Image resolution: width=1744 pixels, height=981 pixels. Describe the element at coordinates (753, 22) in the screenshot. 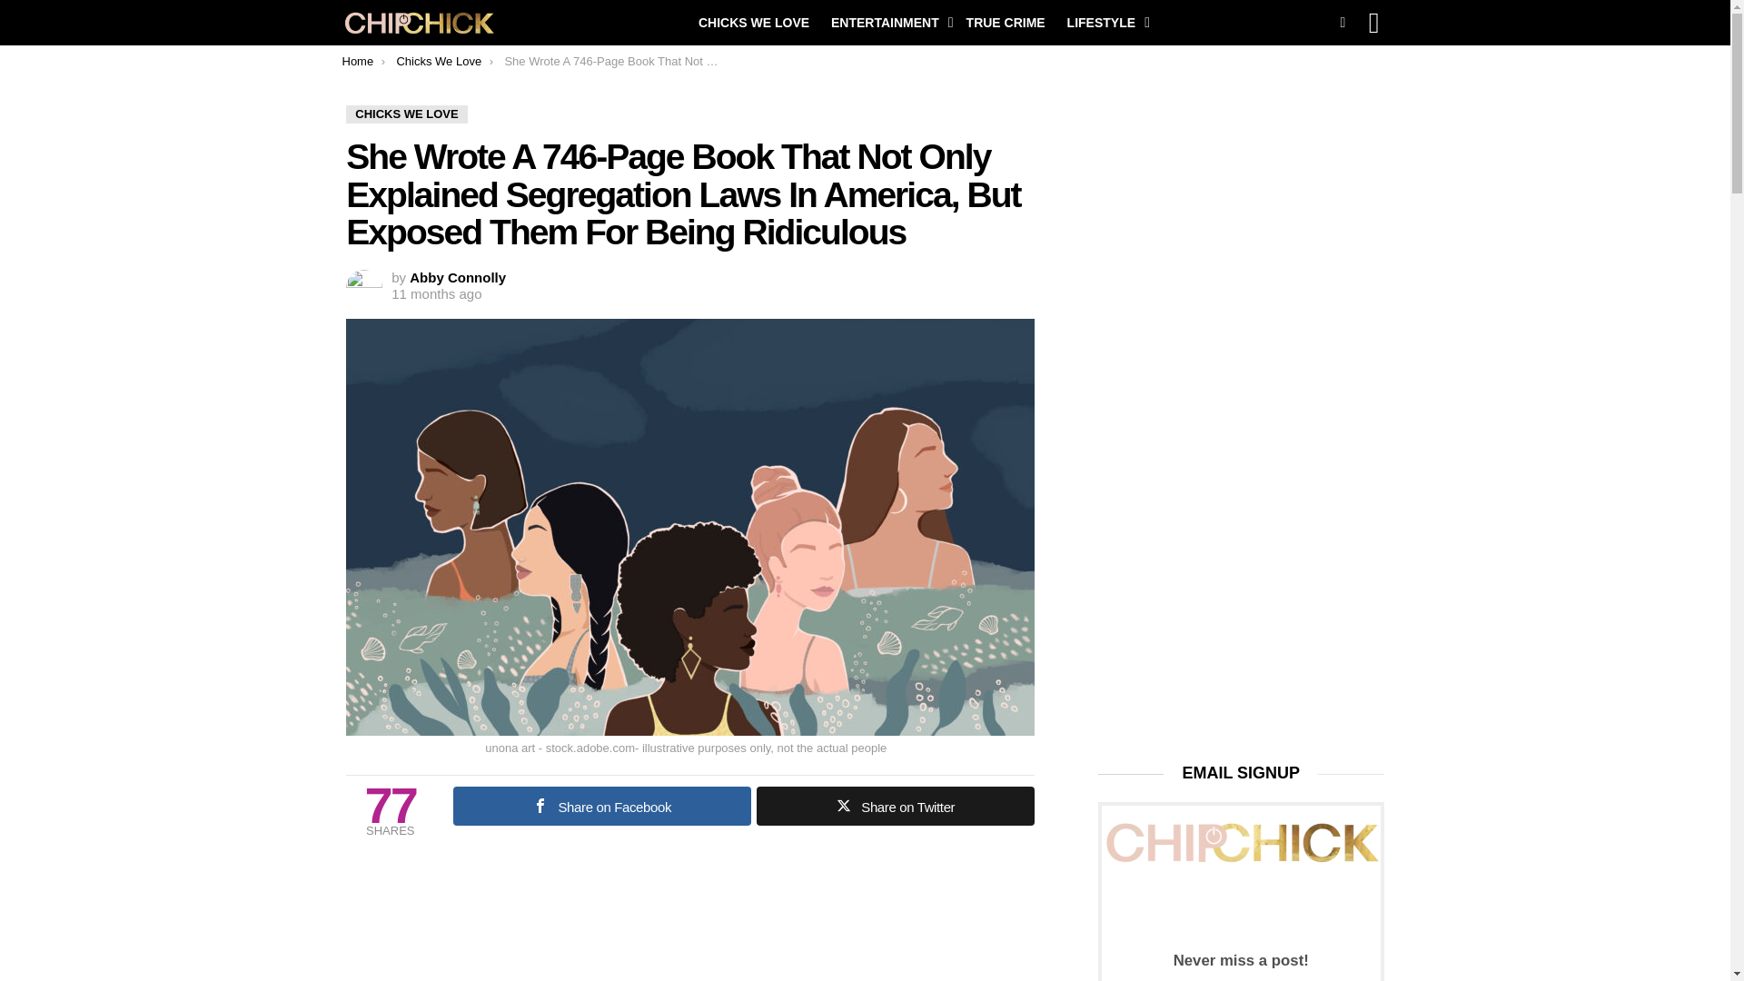

I see `CHICKS WE LOVE` at that location.